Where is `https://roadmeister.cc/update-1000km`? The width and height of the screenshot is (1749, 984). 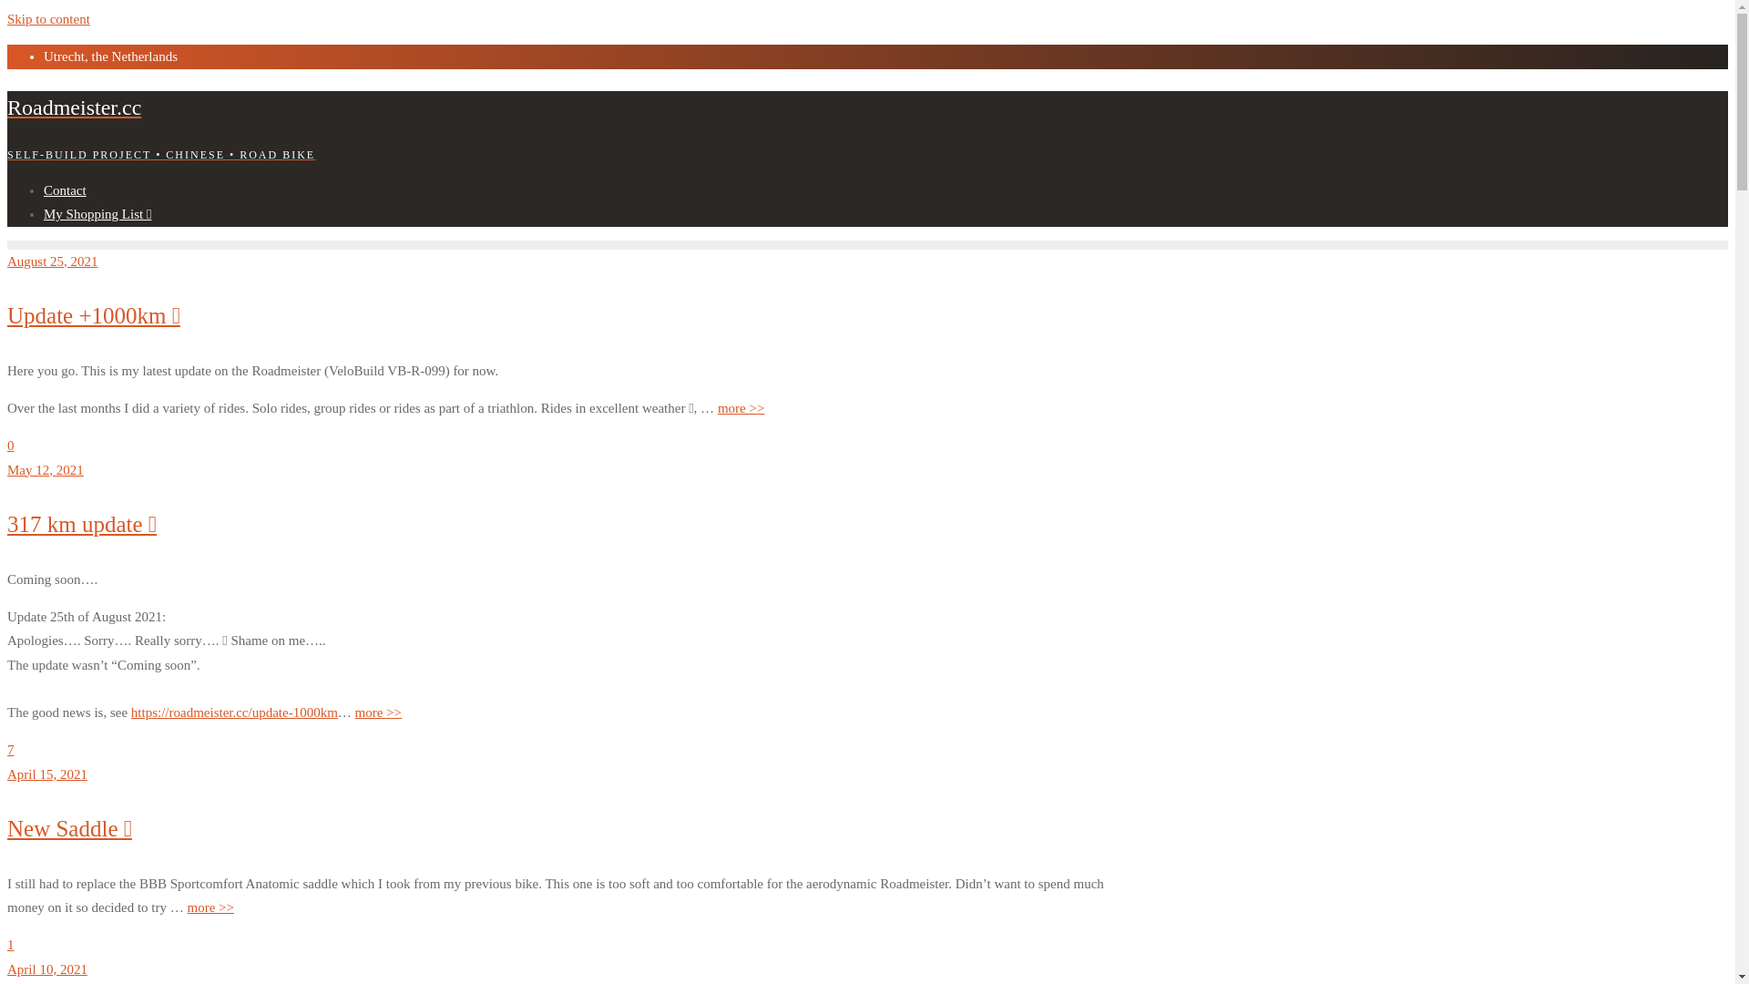
https://roadmeister.cc/update-1000km is located at coordinates (235, 712).